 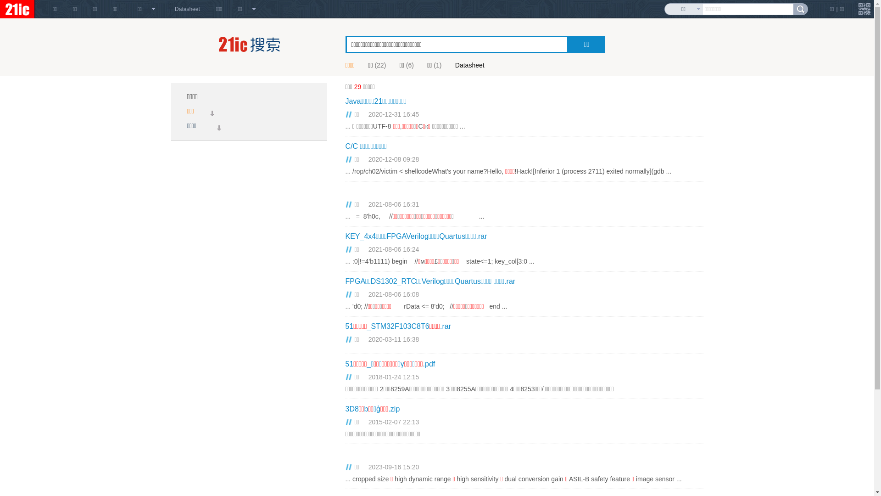 I want to click on Datasheet, so click(x=187, y=9).